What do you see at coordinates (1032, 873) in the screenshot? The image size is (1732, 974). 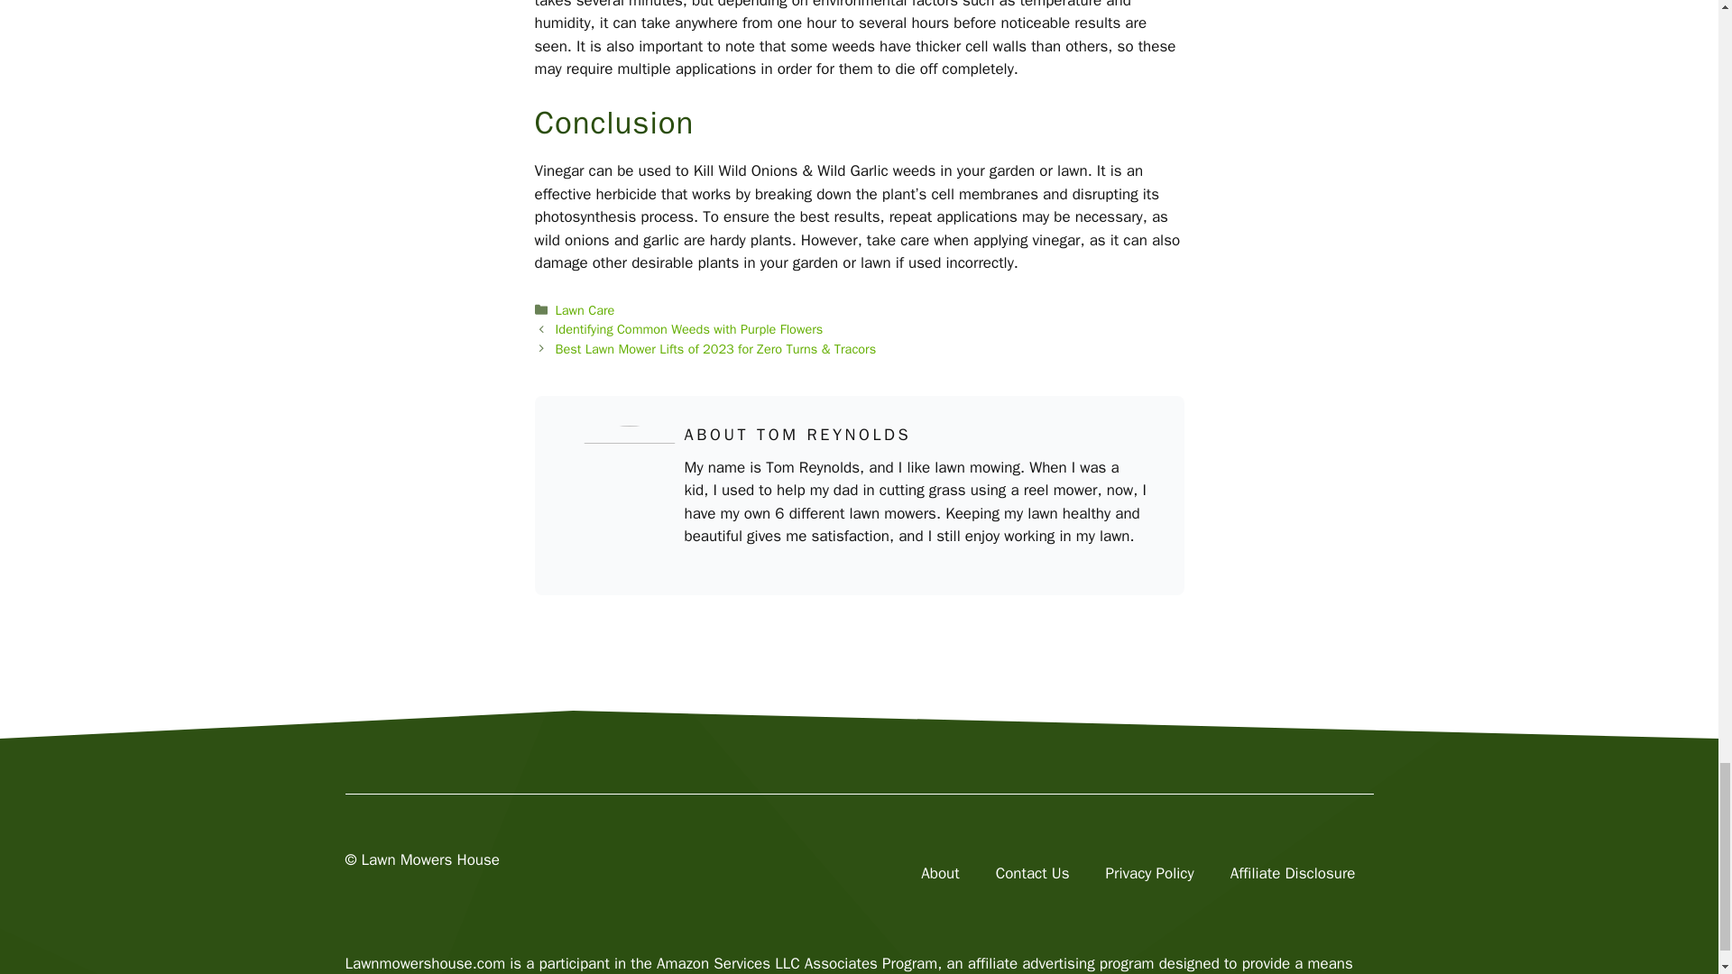 I see `Contact Us` at bounding box center [1032, 873].